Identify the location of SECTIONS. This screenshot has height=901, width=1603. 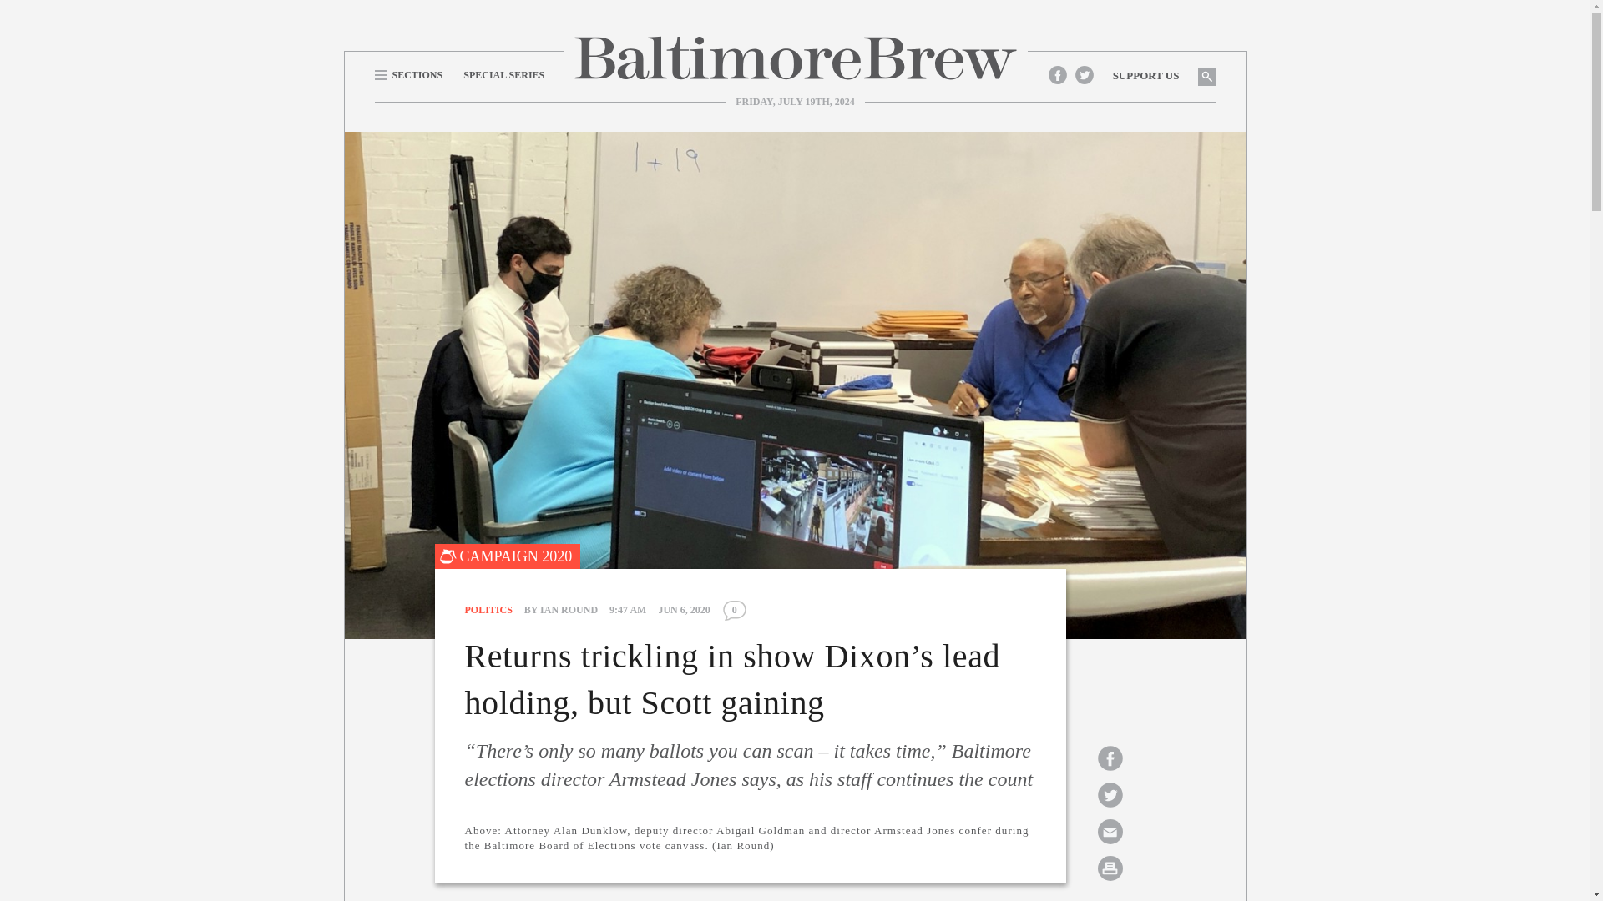
(412, 74).